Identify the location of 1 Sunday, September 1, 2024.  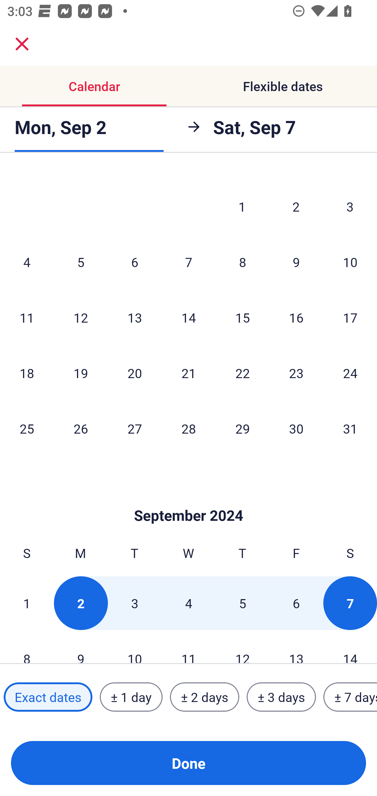
(27, 603).